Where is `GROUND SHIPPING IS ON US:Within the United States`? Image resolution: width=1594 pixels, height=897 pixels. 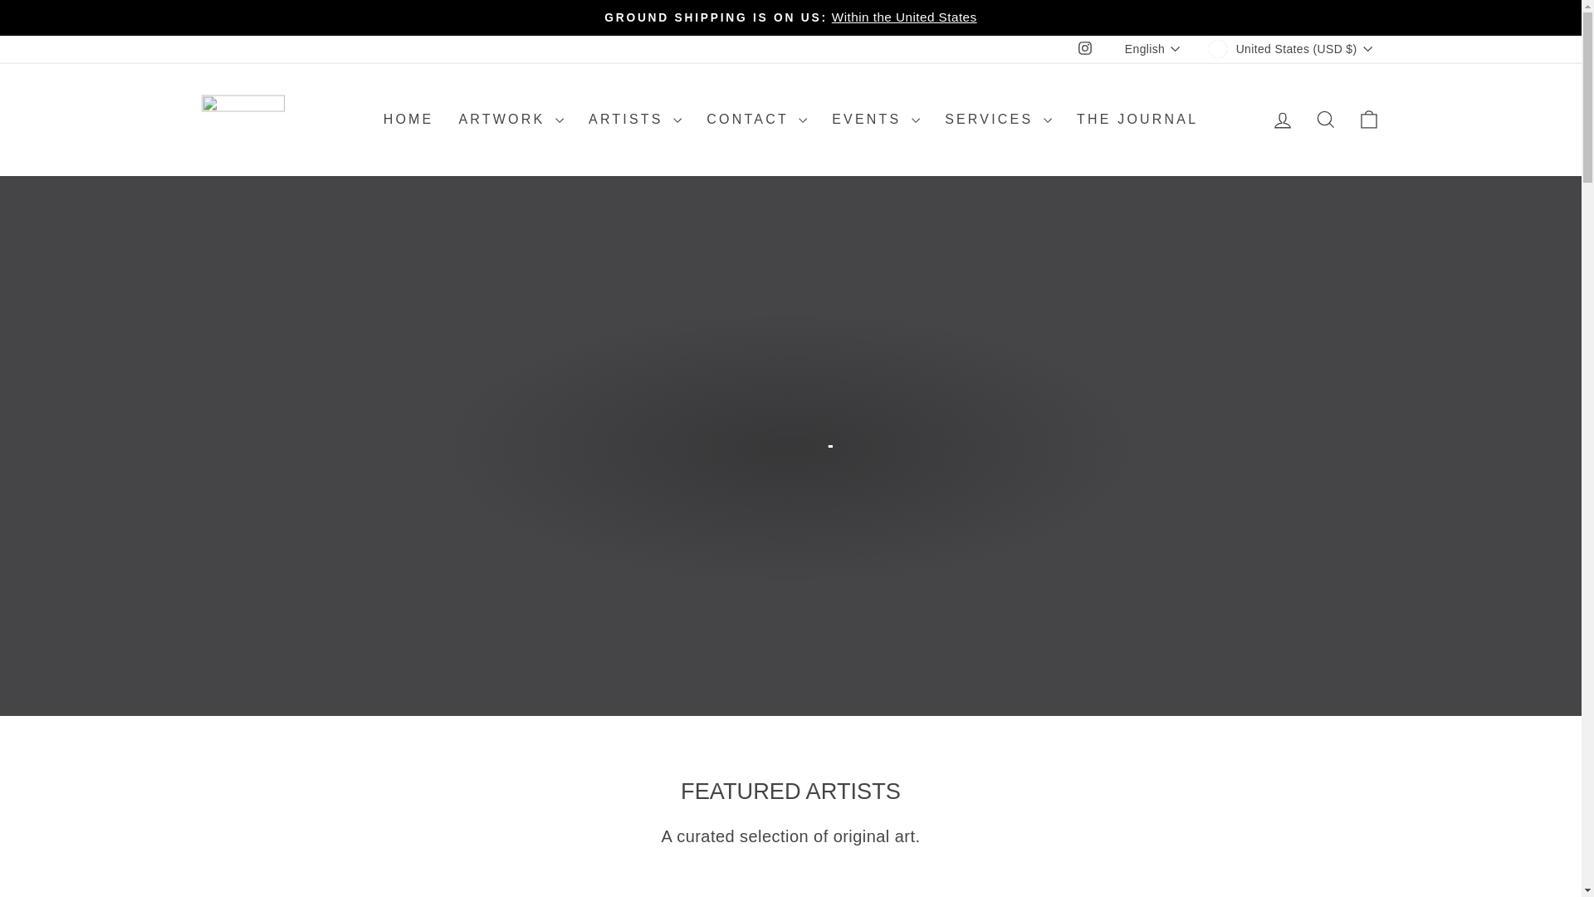 GROUND SHIPPING IS ON US:Within the United States is located at coordinates (790, 17).